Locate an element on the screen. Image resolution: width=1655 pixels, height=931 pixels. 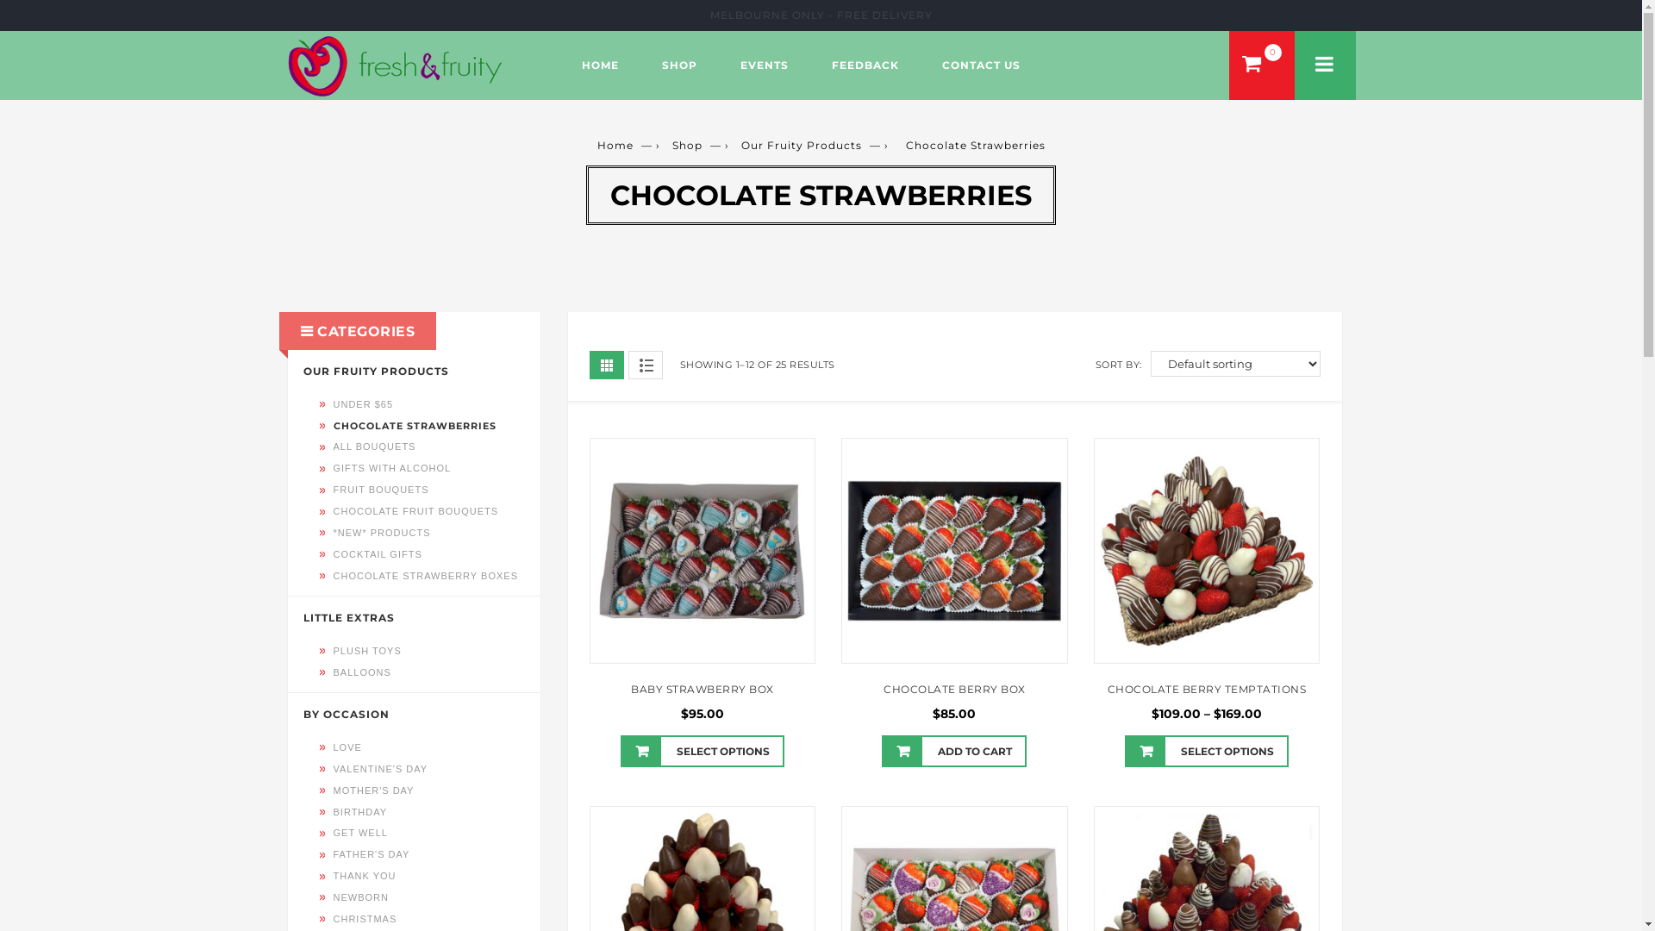
FATHER'S DAY is located at coordinates (372, 855).